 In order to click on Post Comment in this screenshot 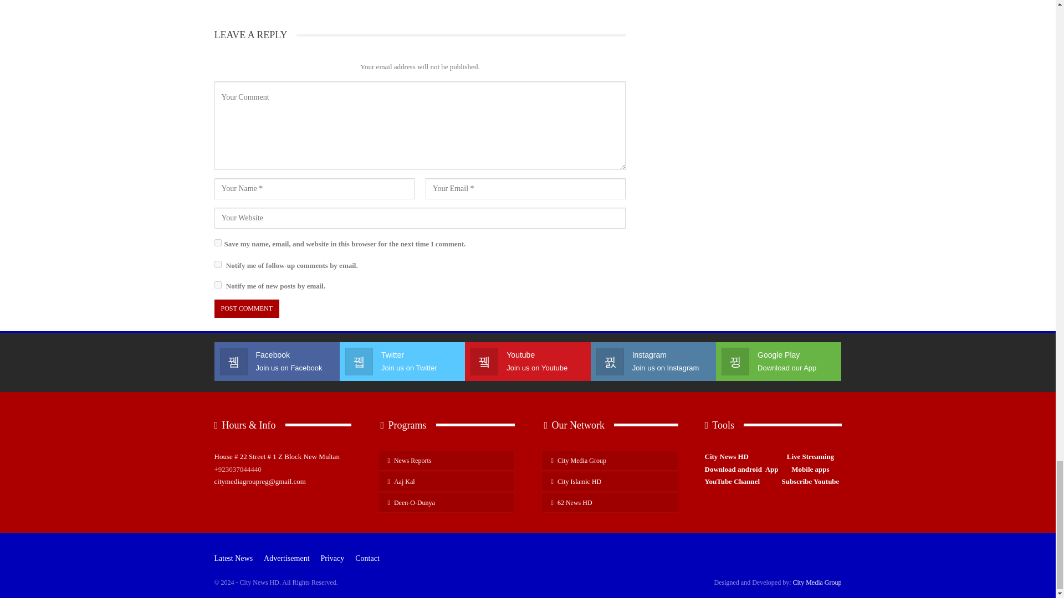, I will do `click(246, 308)`.